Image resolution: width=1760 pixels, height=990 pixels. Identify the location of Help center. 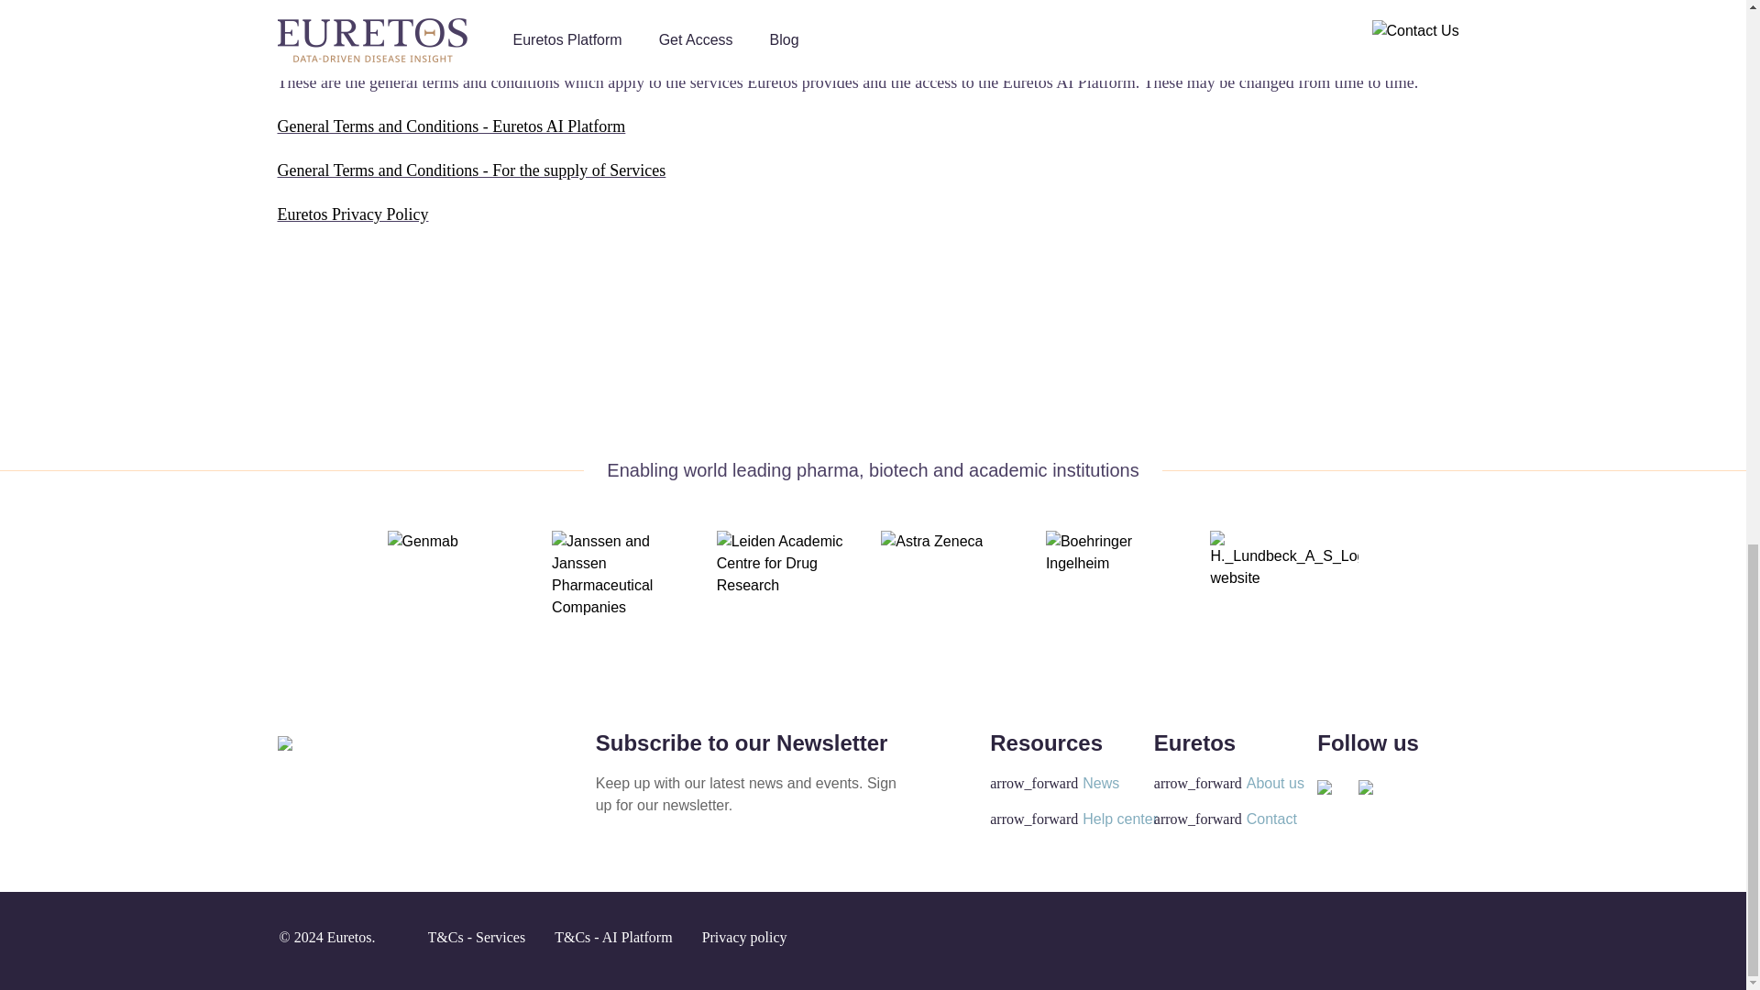
(1073, 819).